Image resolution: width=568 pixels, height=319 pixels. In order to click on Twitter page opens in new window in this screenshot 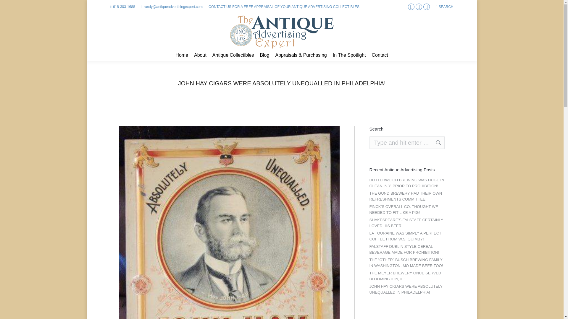, I will do `click(419, 6)`.